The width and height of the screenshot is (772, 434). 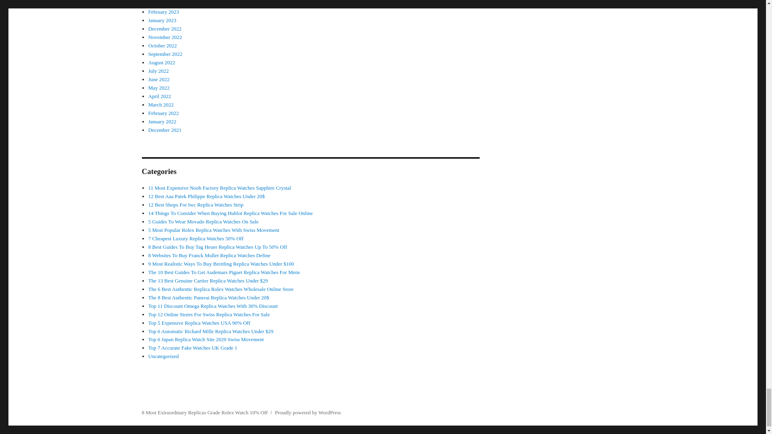 I want to click on July 2022, so click(x=158, y=71).